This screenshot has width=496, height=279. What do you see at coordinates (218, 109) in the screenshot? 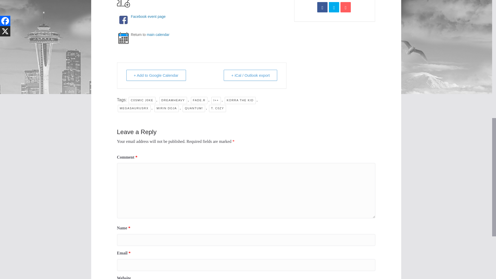
I see `T. C0ZY` at bounding box center [218, 109].